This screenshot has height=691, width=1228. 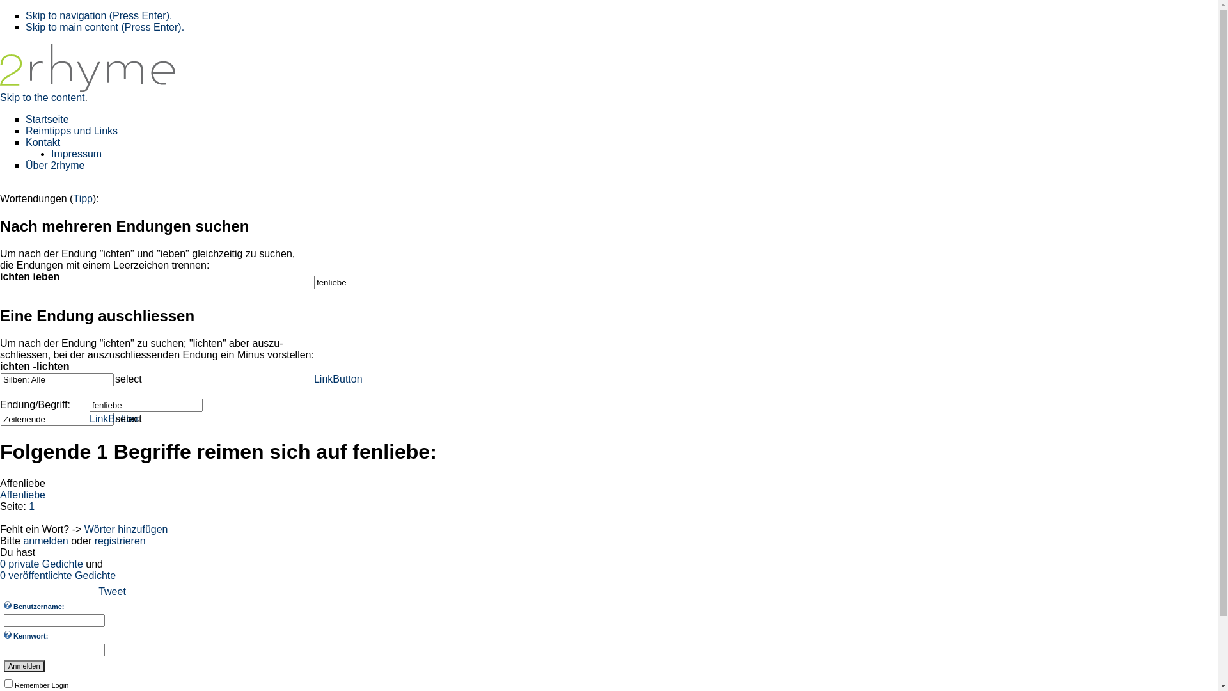 I want to click on LinkButton, so click(x=338, y=379).